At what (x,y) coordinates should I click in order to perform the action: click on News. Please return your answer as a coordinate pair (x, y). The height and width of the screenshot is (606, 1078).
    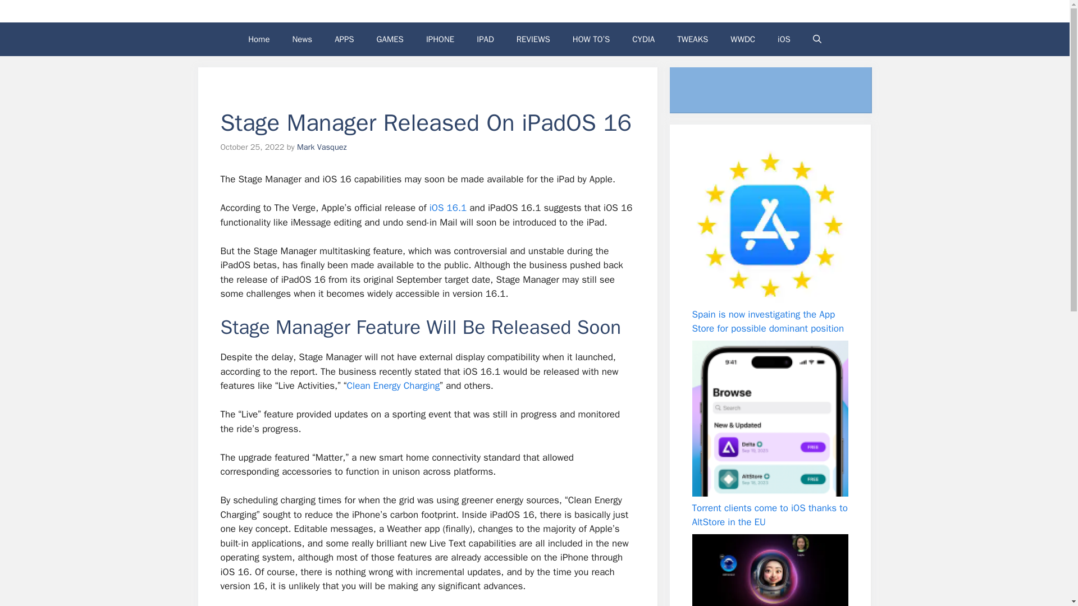
    Looking at the image, I should click on (302, 39).